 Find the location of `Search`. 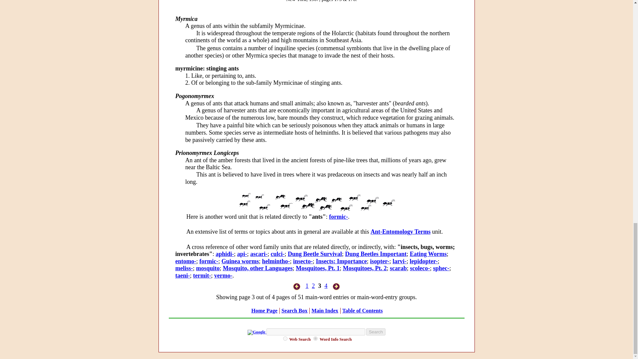

Search is located at coordinates (375, 331).